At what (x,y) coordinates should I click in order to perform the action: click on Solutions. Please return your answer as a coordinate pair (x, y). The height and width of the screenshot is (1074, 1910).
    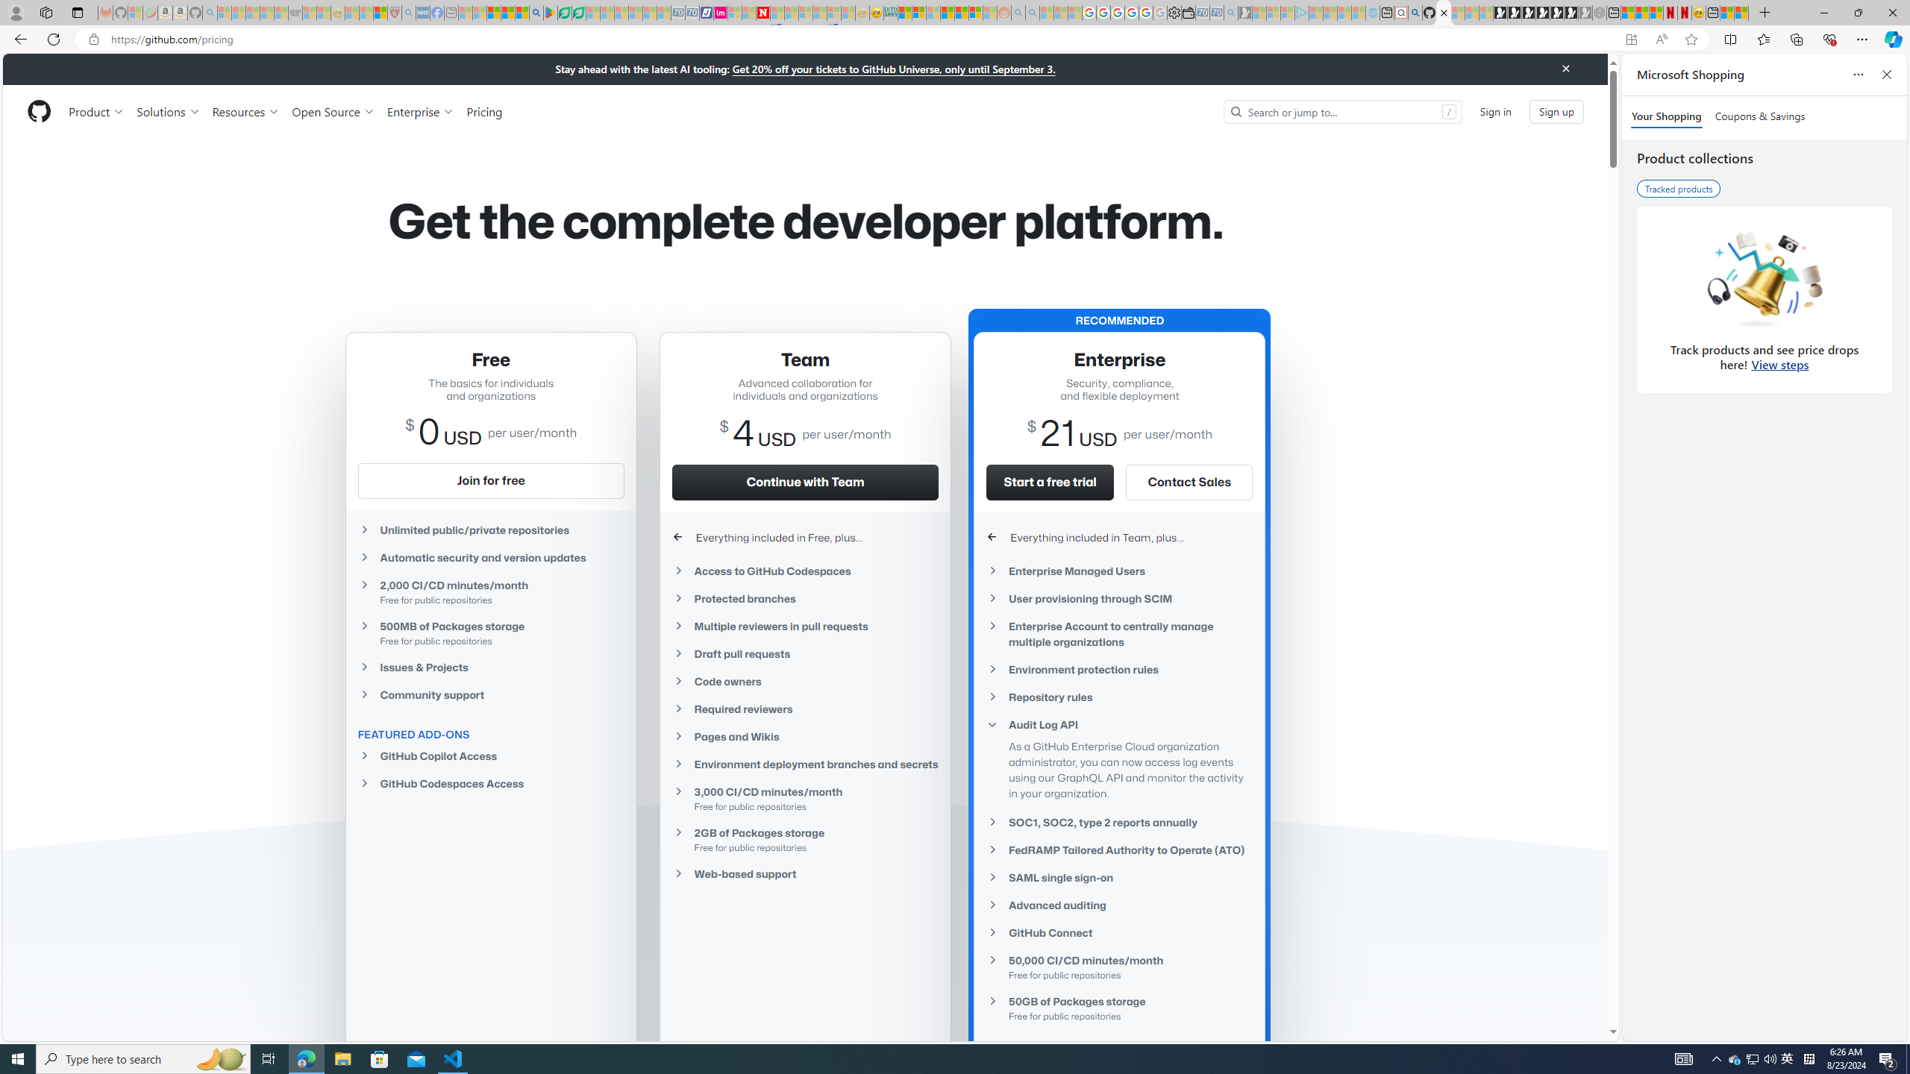
    Looking at the image, I should click on (168, 111).